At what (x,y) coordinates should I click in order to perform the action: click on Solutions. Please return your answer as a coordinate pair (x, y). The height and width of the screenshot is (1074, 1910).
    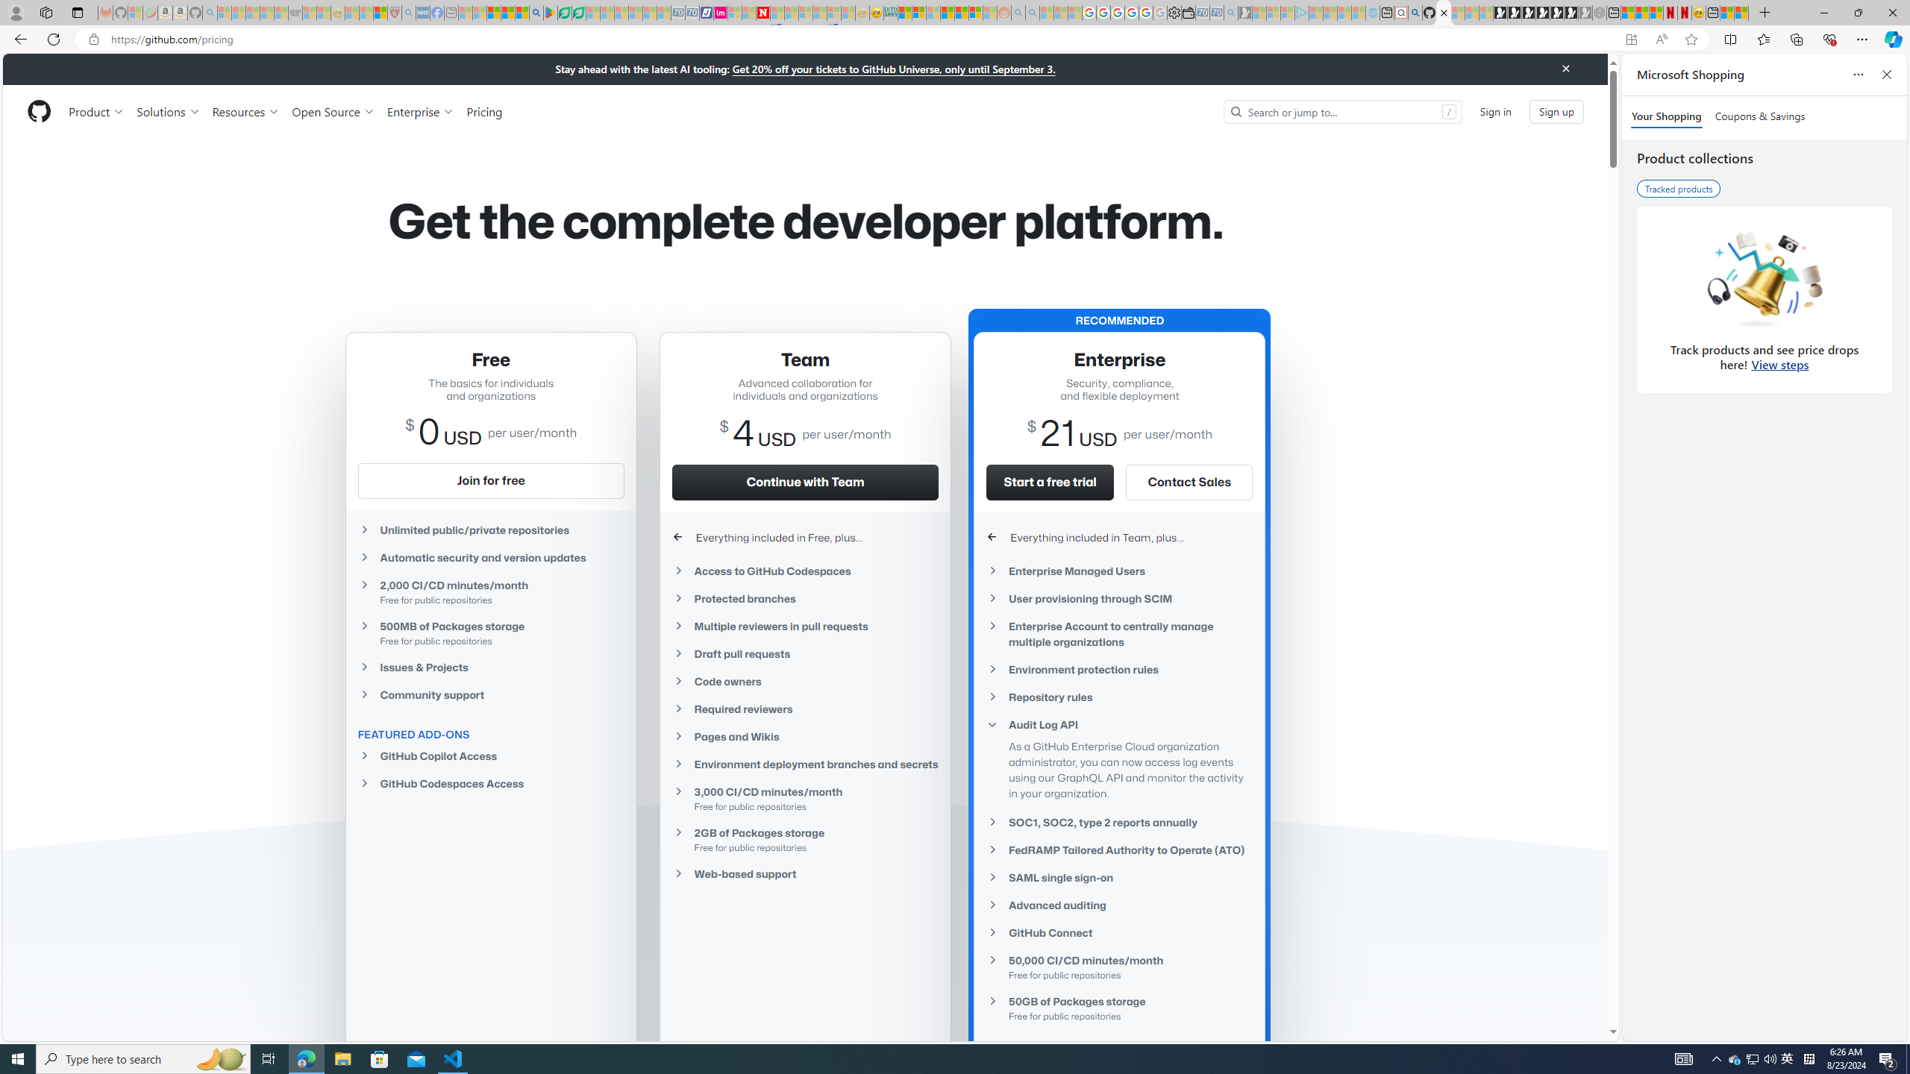
    Looking at the image, I should click on (168, 111).